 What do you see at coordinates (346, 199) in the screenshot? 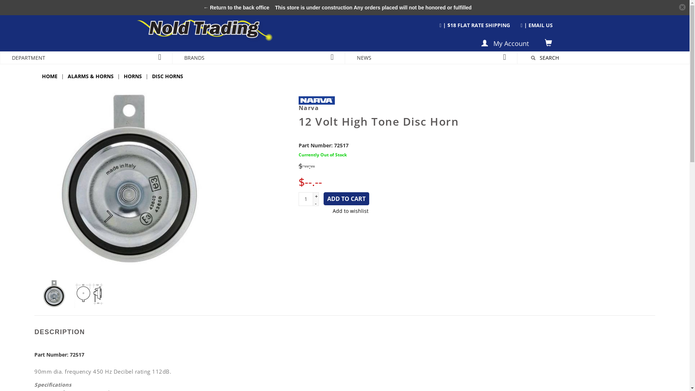
I see `ADD TO CART` at bounding box center [346, 199].